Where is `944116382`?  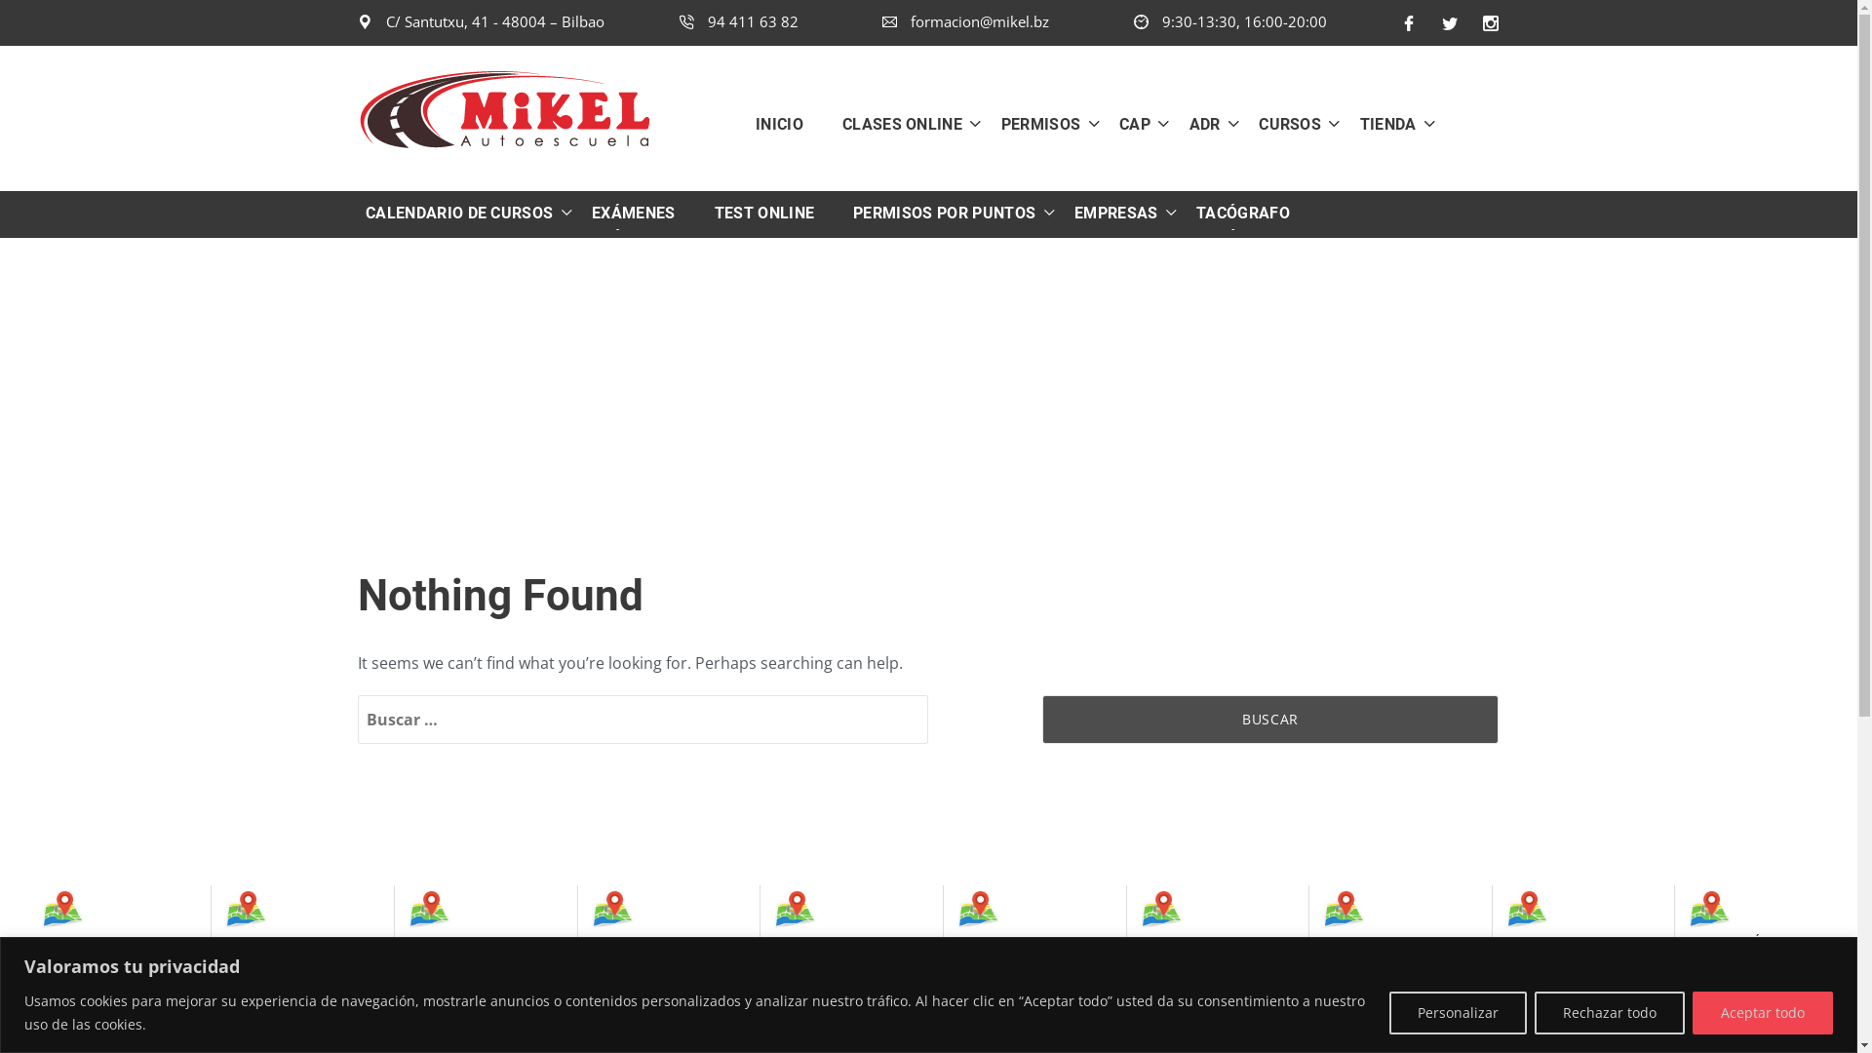 944116382 is located at coordinates (84, 1008).